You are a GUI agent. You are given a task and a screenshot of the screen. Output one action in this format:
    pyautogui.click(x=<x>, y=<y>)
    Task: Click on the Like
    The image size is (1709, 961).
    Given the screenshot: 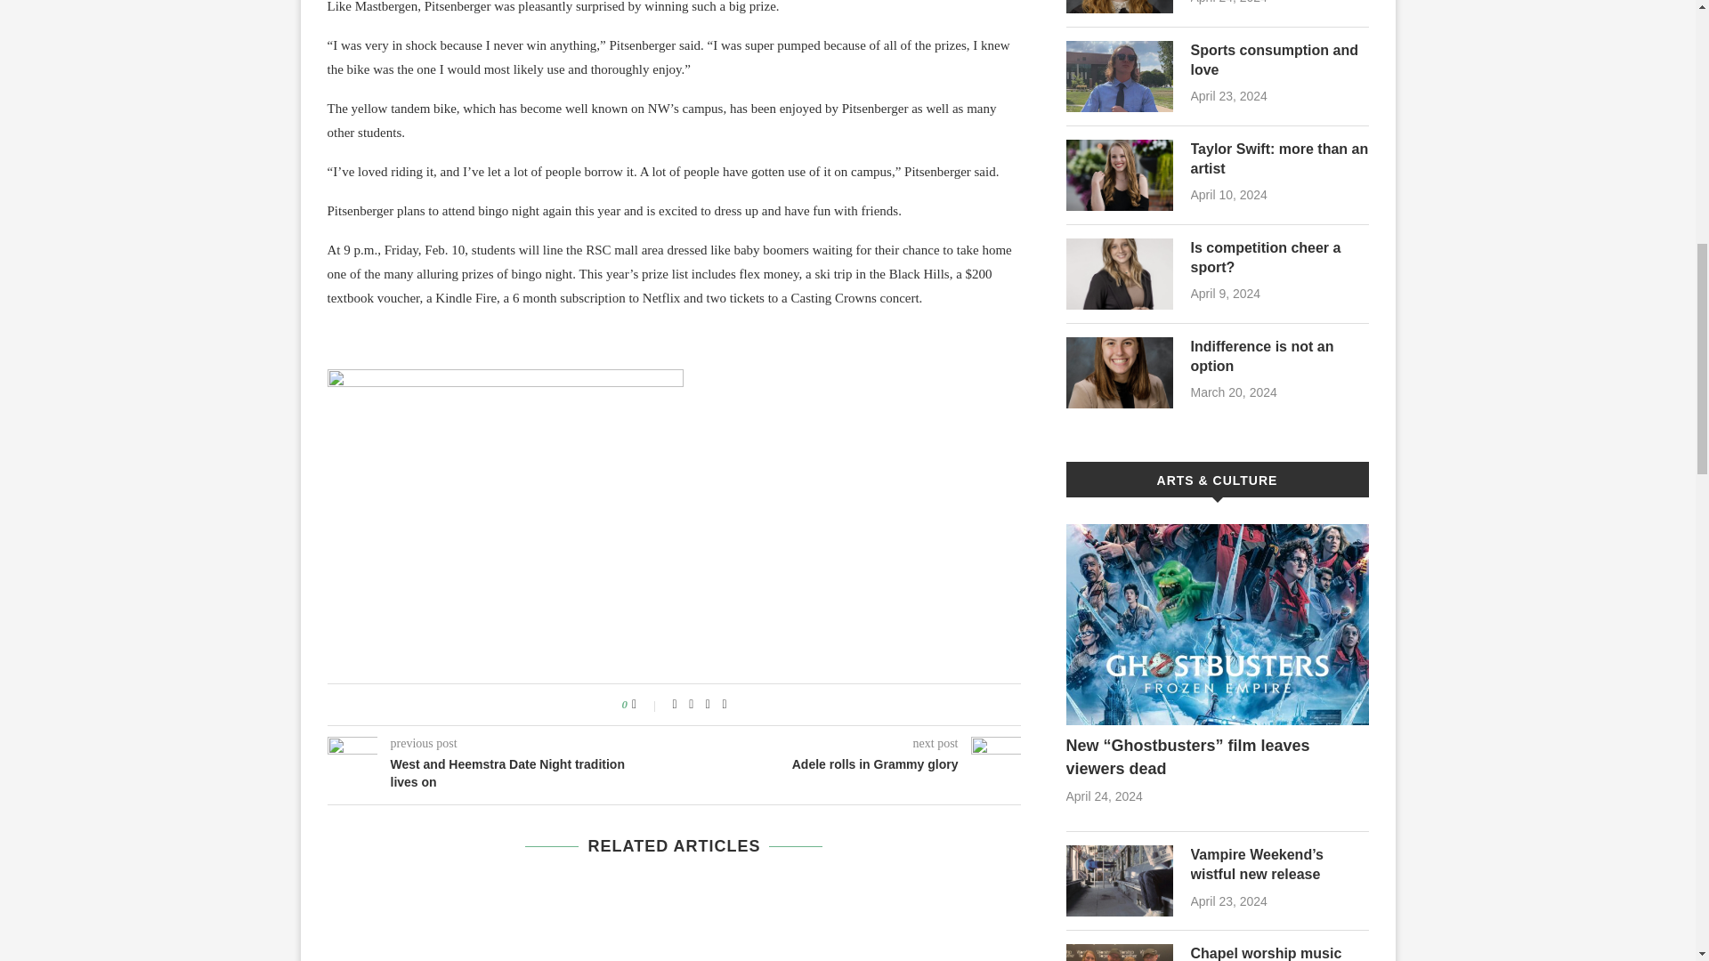 What is the action you would take?
    pyautogui.click(x=646, y=705)
    